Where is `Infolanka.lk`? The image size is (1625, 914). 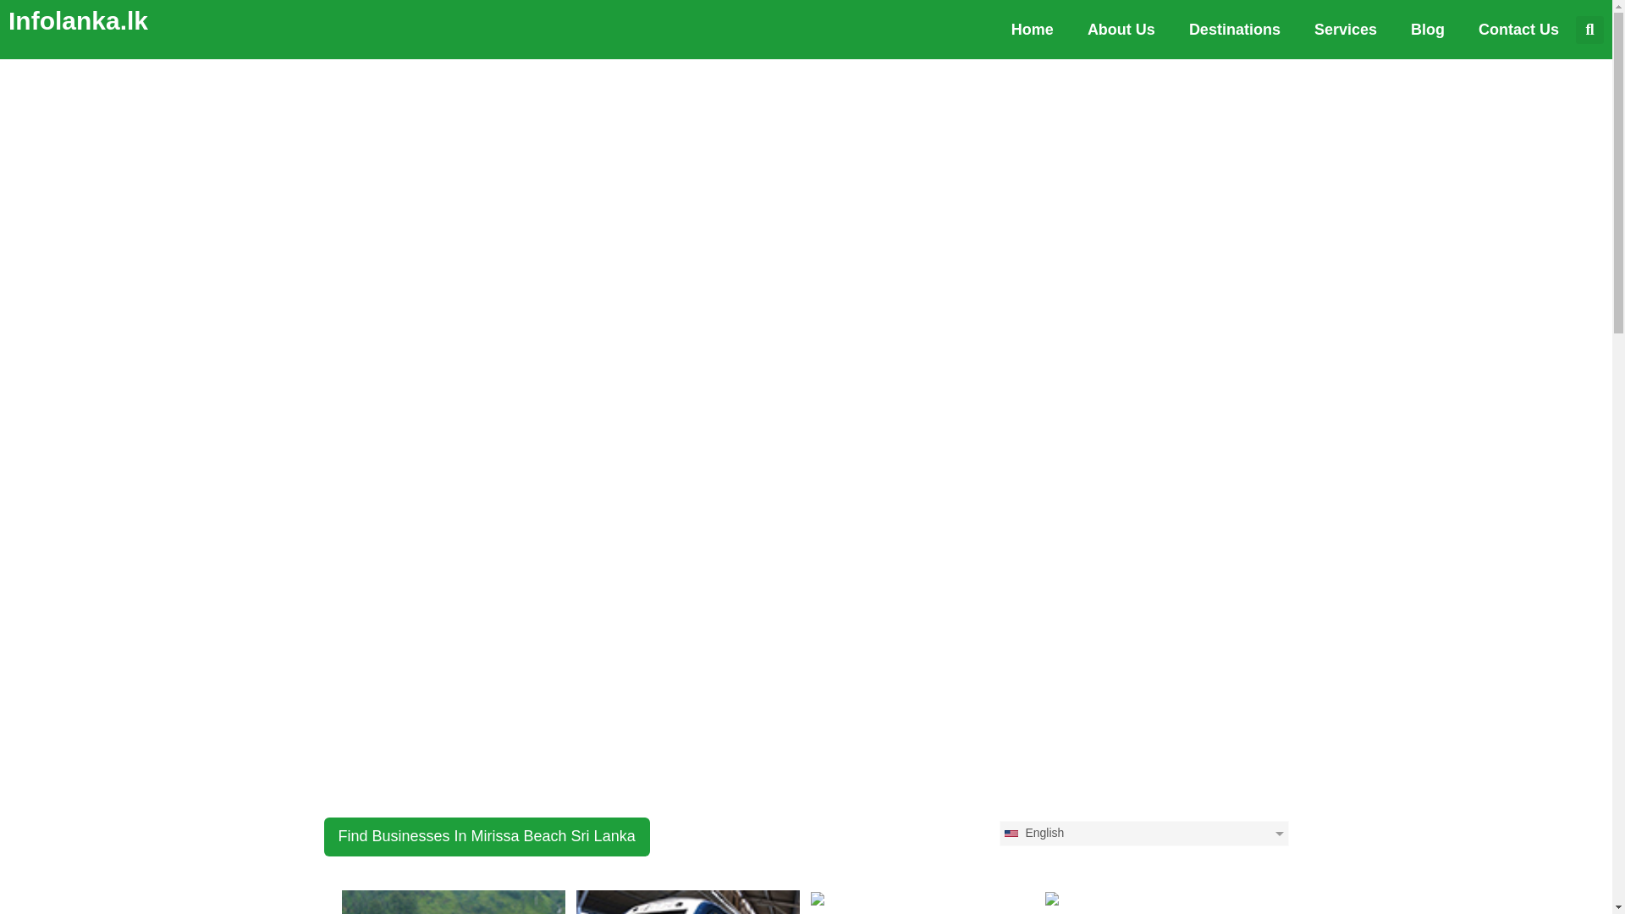 Infolanka.lk is located at coordinates (78, 20).